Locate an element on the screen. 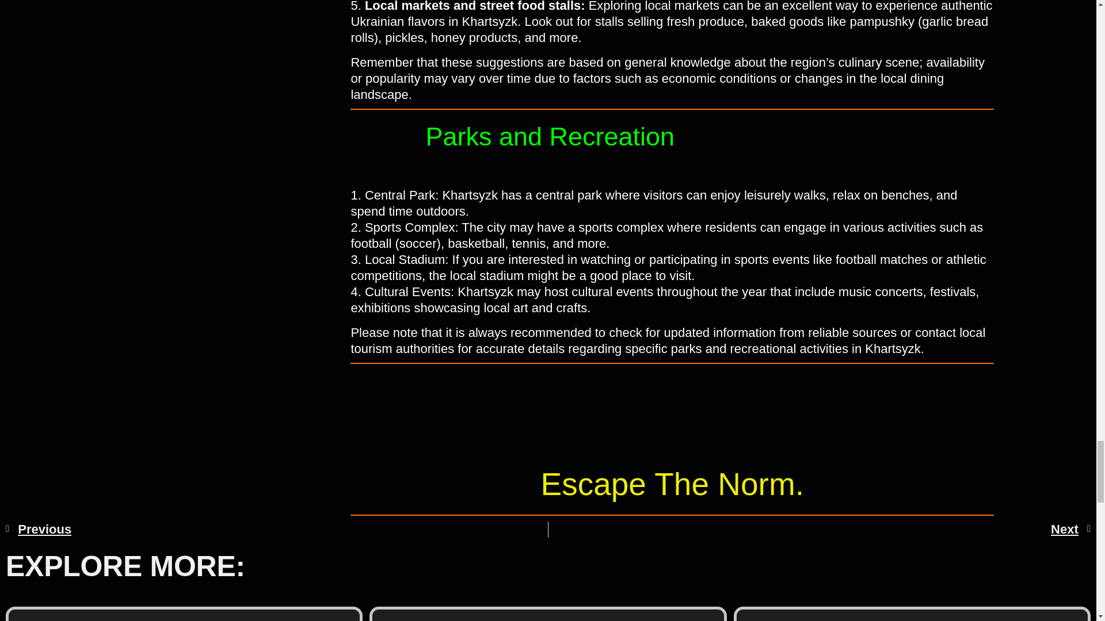  Next is located at coordinates (820, 530).